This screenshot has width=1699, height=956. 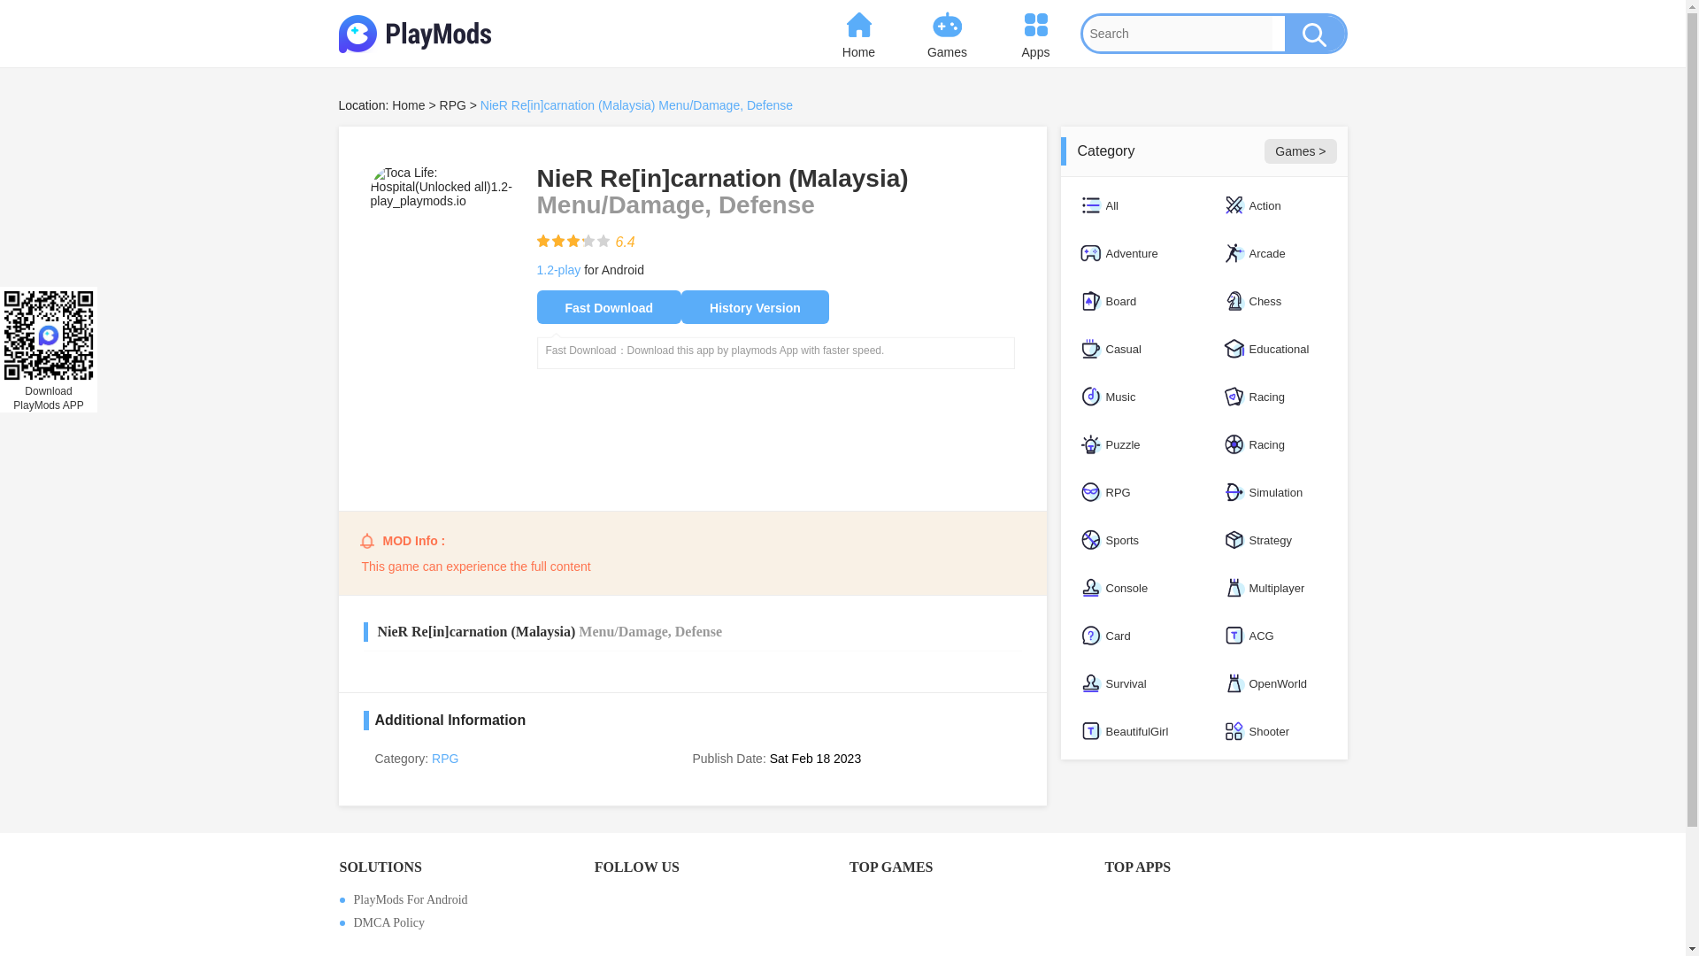 I want to click on Strategy, so click(x=1274, y=540).